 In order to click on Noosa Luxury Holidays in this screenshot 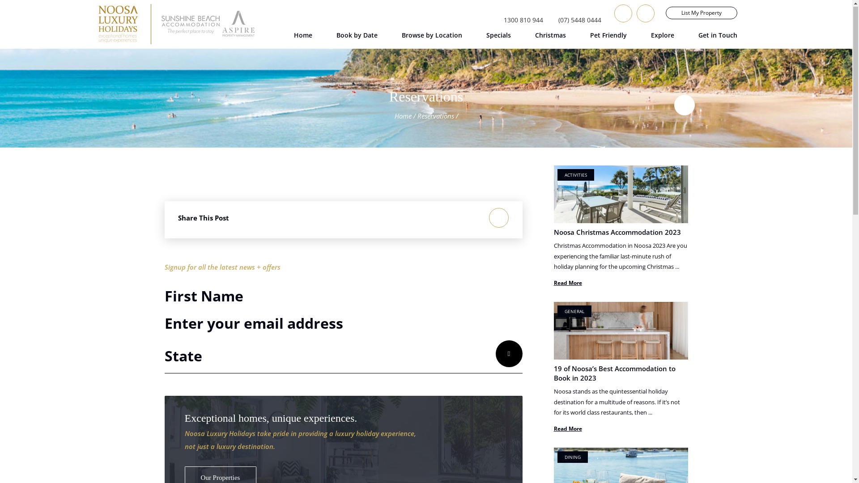, I will do `click(206, 25)`.